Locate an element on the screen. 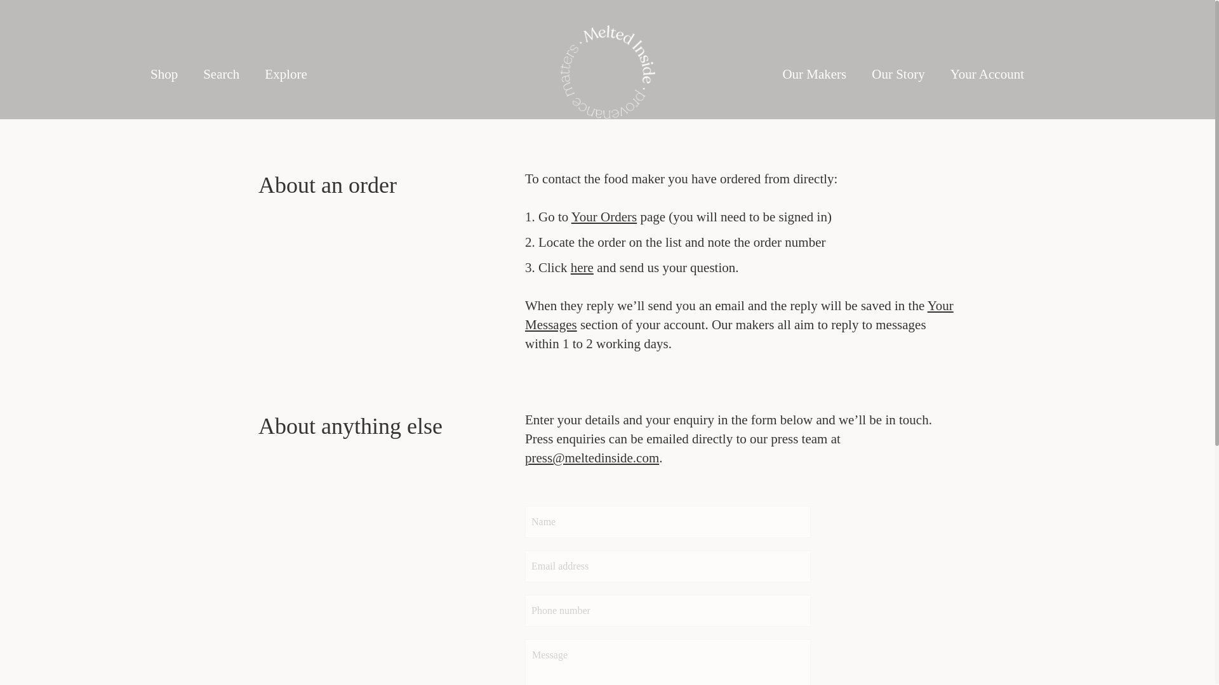 Image resolution: width=1219 pixels, height=685 pixels. Explore is located at coordinates (286, 74).